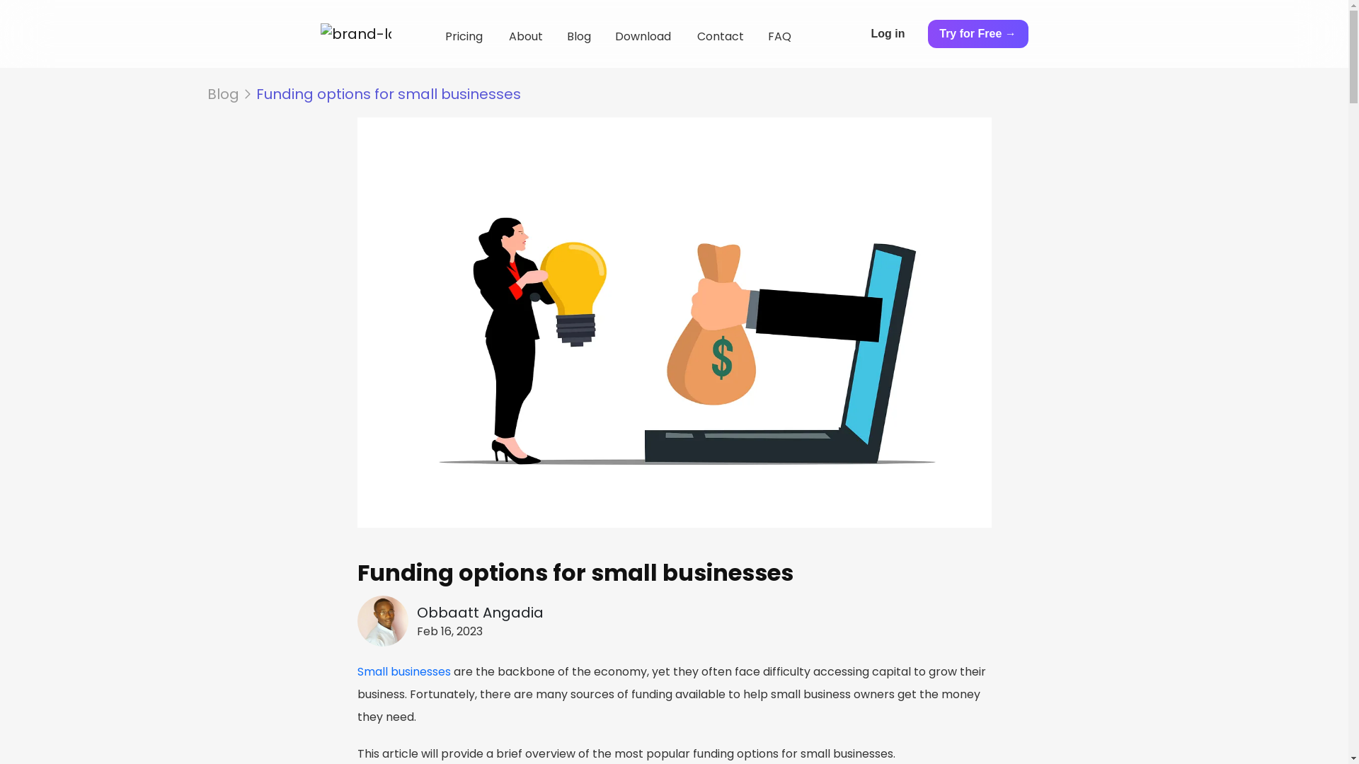  What do you see at coordinates (721, 36) in the screenshot?
I see `Contact` at bounding box center [721, 36].